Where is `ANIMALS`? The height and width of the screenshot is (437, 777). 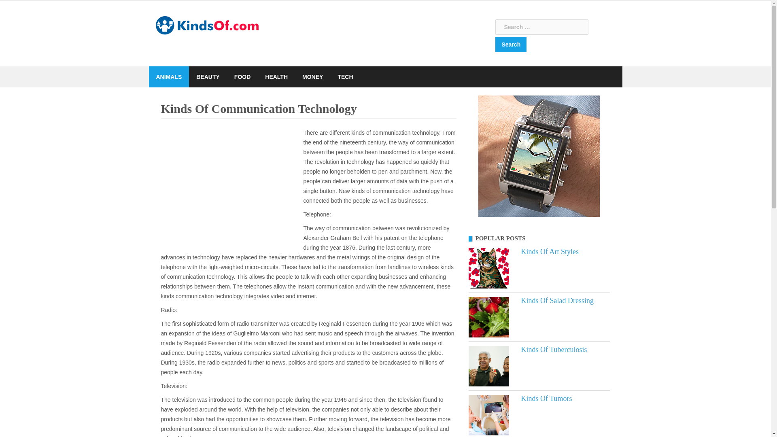
ANIMALS is located at coordinates (169, 77).